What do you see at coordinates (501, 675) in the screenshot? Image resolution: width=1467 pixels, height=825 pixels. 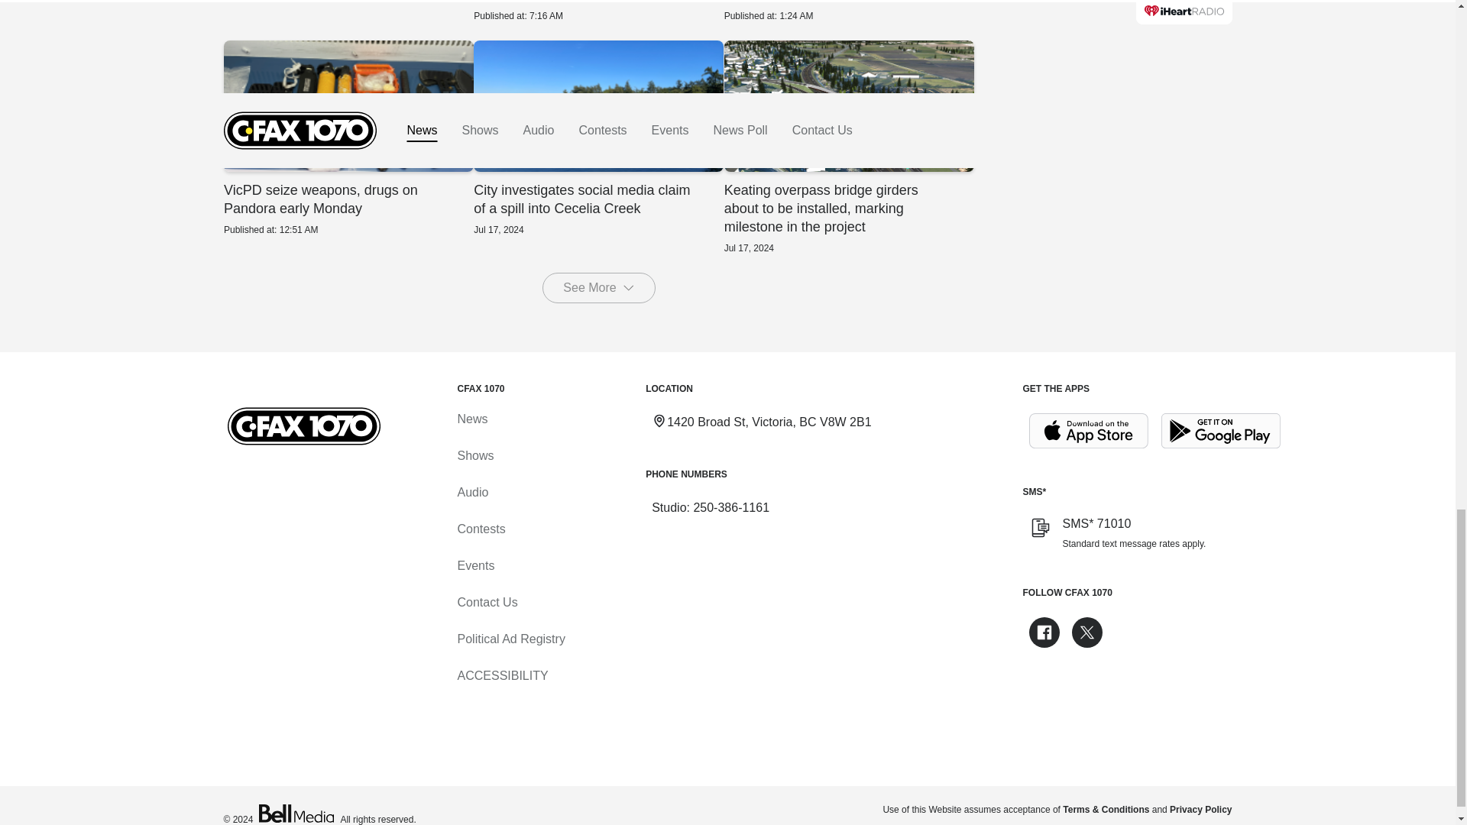 I see `ACCESSIBILITY` at bounding box center [501, 675].